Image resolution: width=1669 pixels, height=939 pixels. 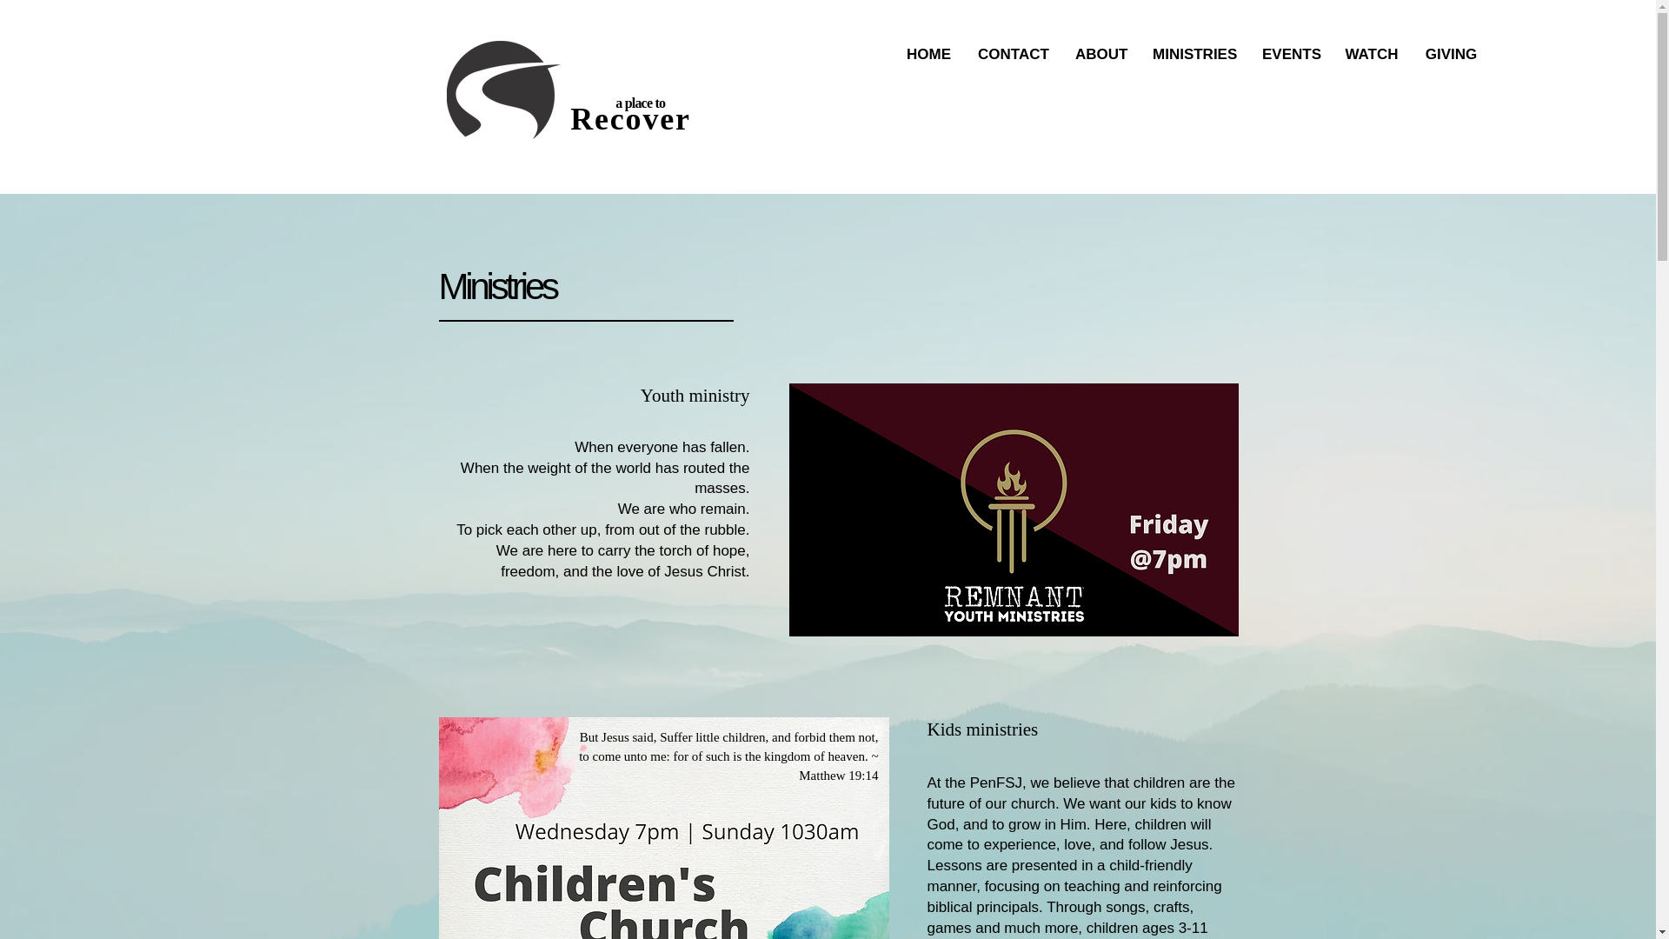 I want to click on WATCH, so click(x=1372, y=55).